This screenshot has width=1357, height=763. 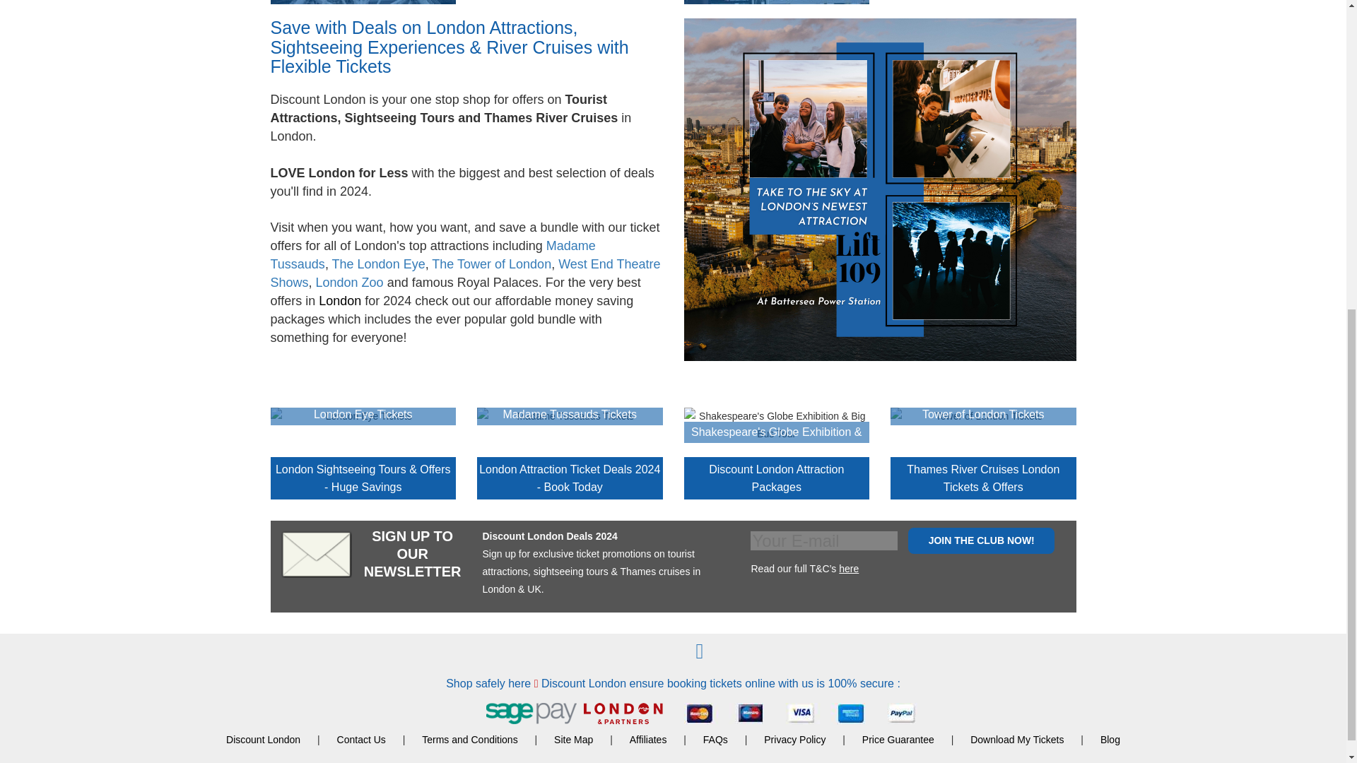 I want to click on London Theatre Tickets, so click(x=465, y=273).